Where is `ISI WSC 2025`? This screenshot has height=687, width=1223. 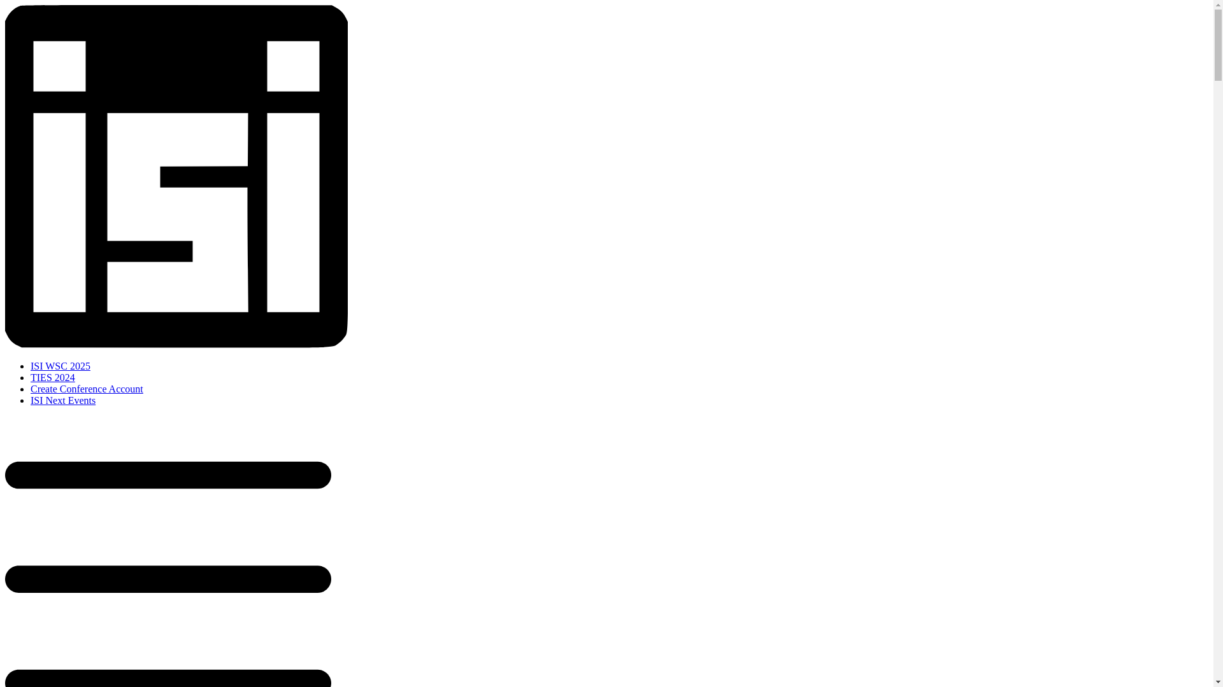
ISI WSC 2025 is located at coordinates (61, 366).